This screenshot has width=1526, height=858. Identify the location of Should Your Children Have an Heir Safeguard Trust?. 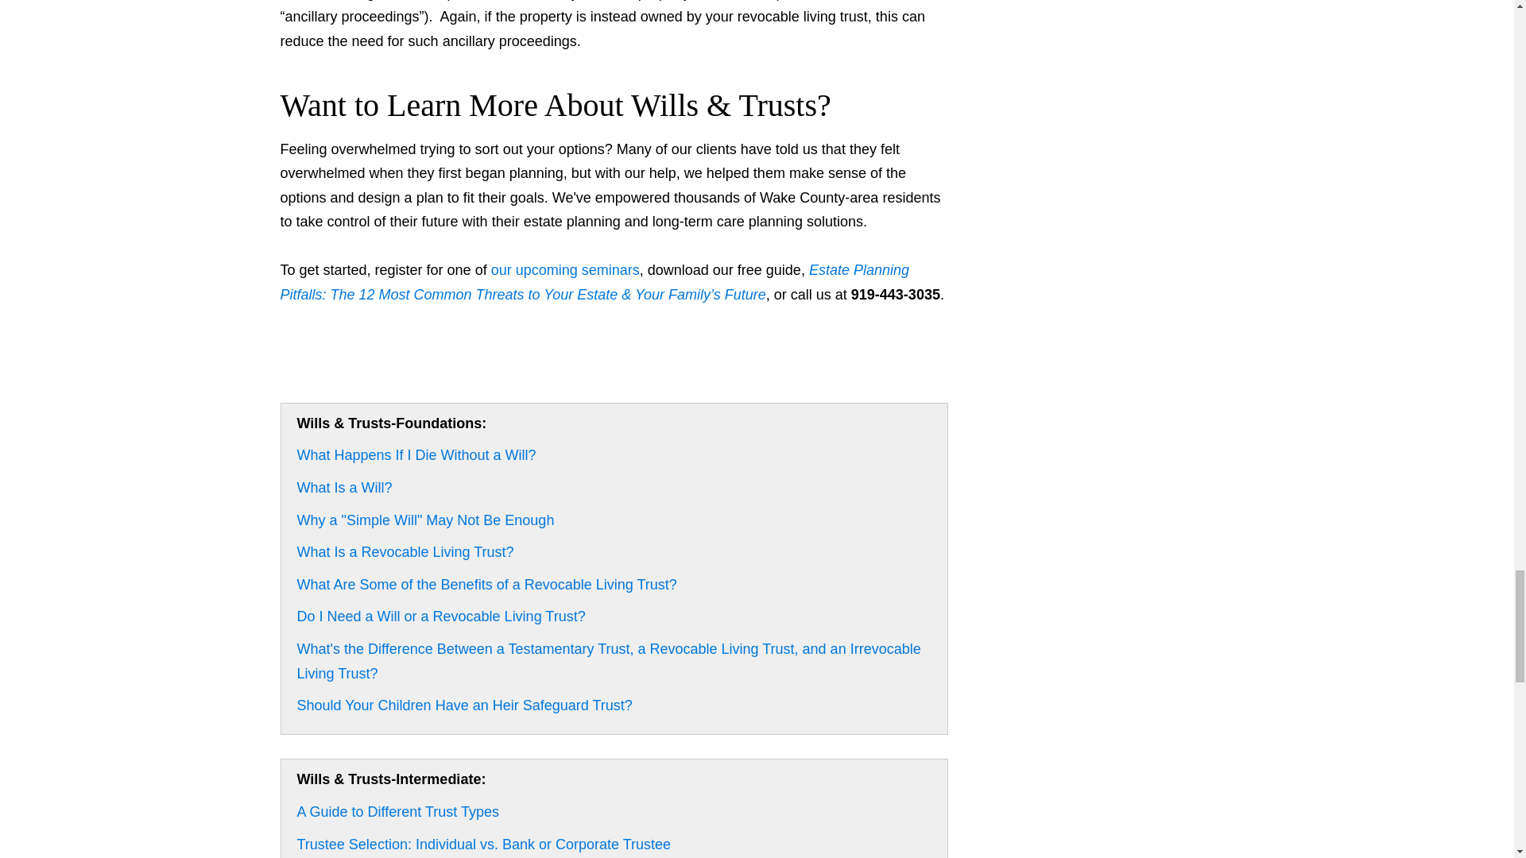
(465, 705).